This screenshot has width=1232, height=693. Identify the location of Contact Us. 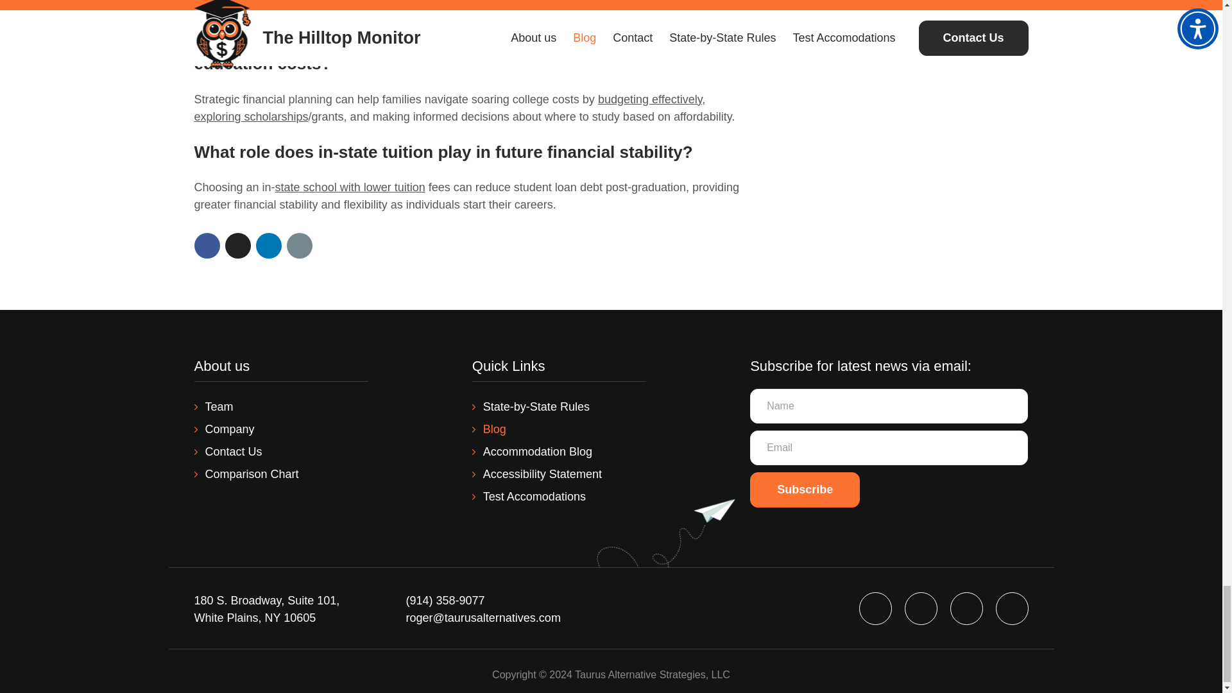
(227, 452).